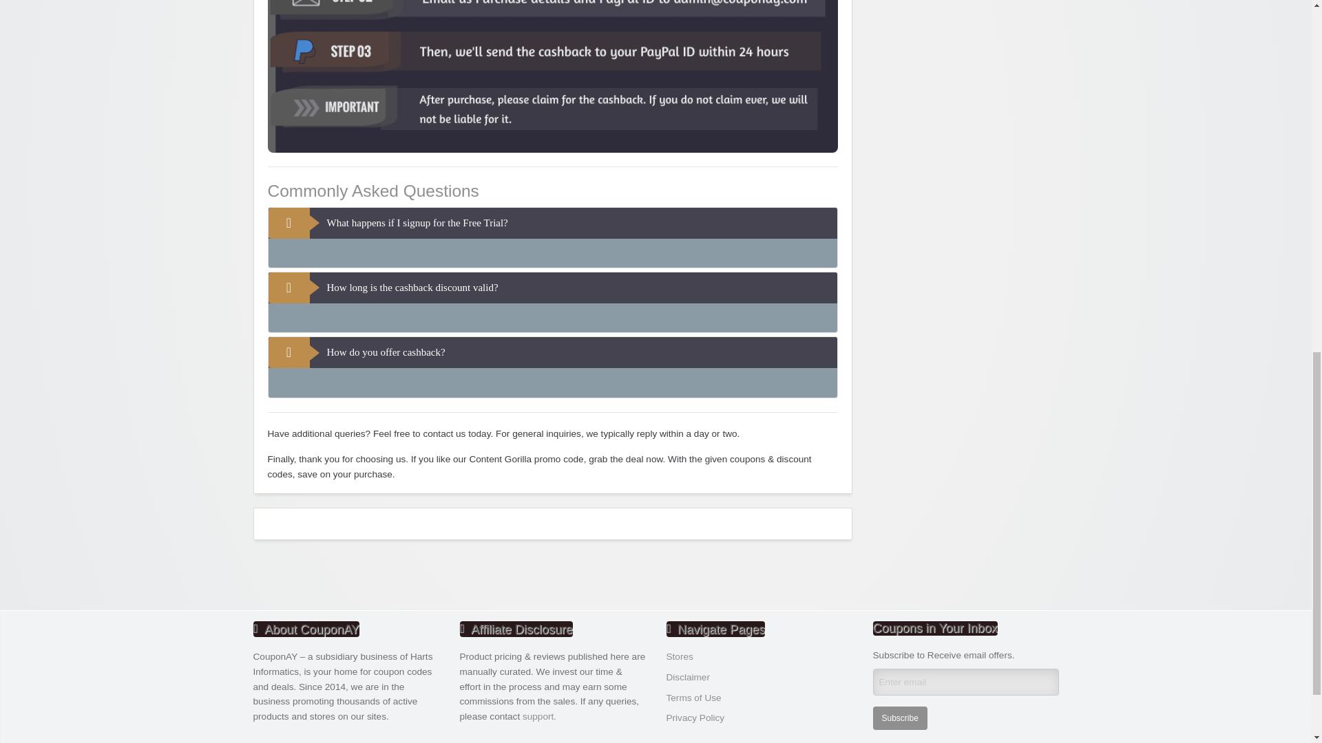 This screenshot has height=743, width=1322. I want to click on What happens if I signup for the Free Trial?, so click(552, 223).